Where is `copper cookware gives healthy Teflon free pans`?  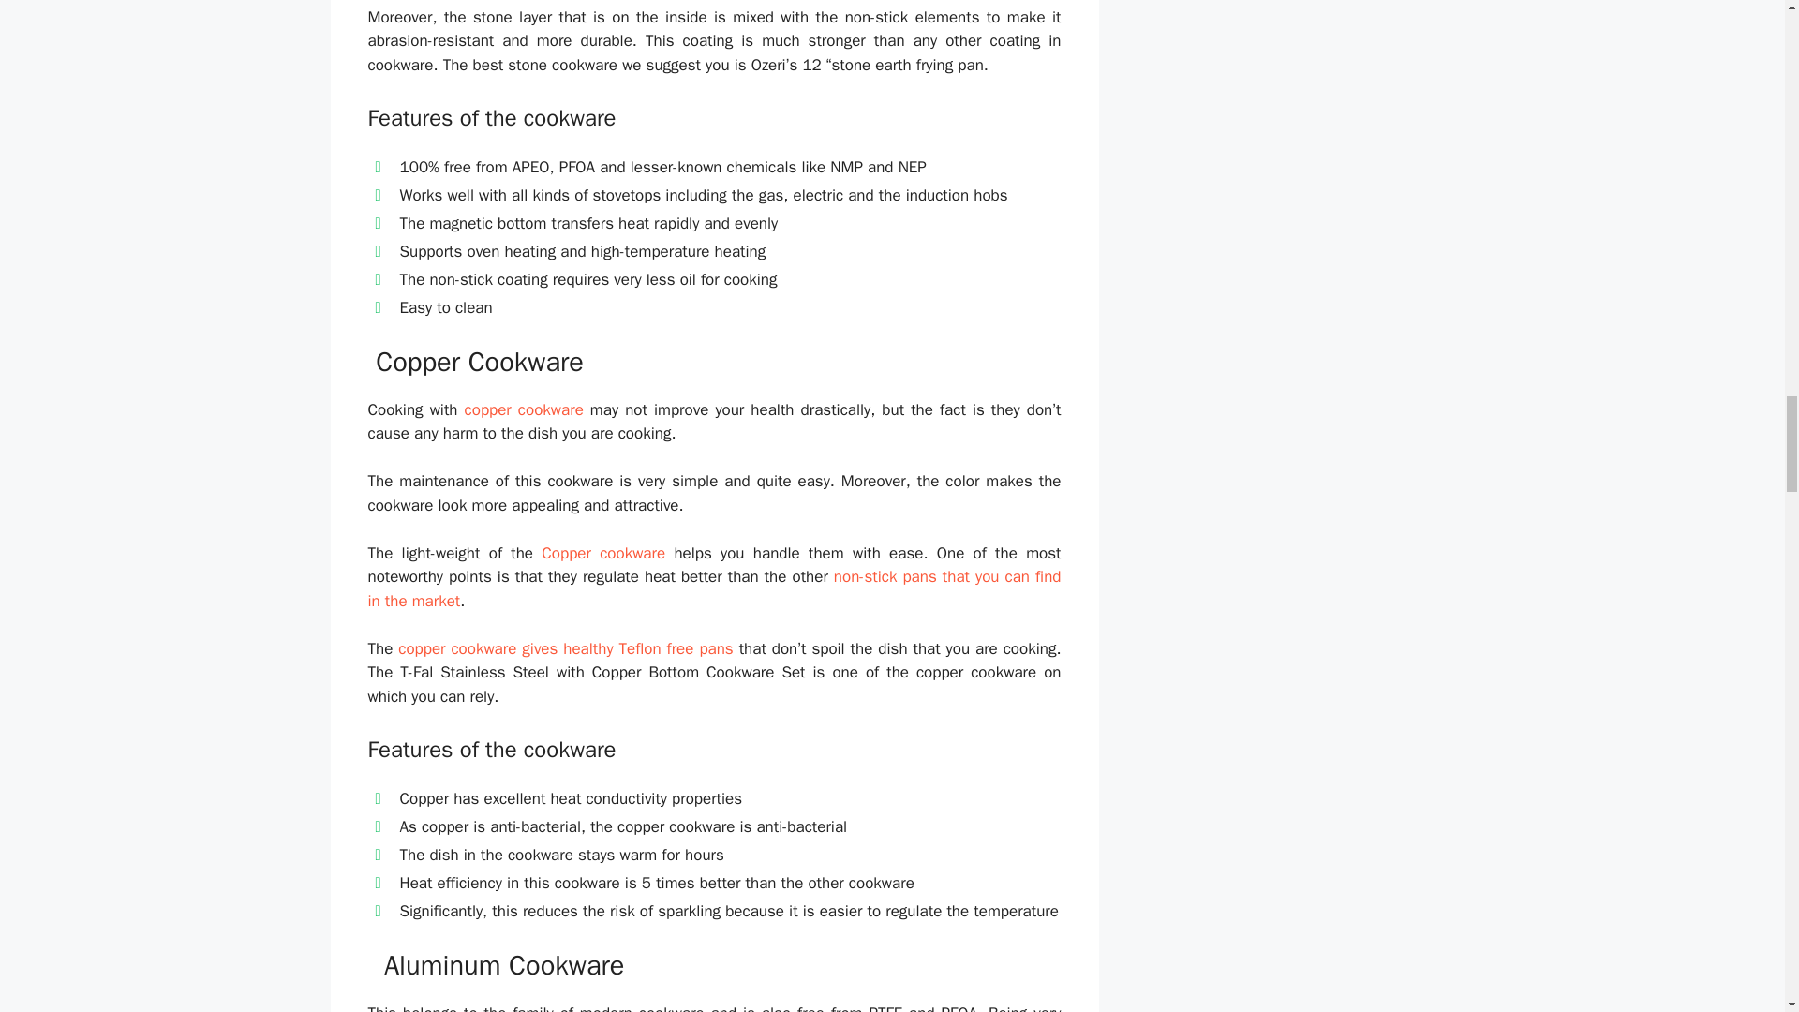 copper cookware gives healthy Teflon free pans is located at coordinates (564, 648).